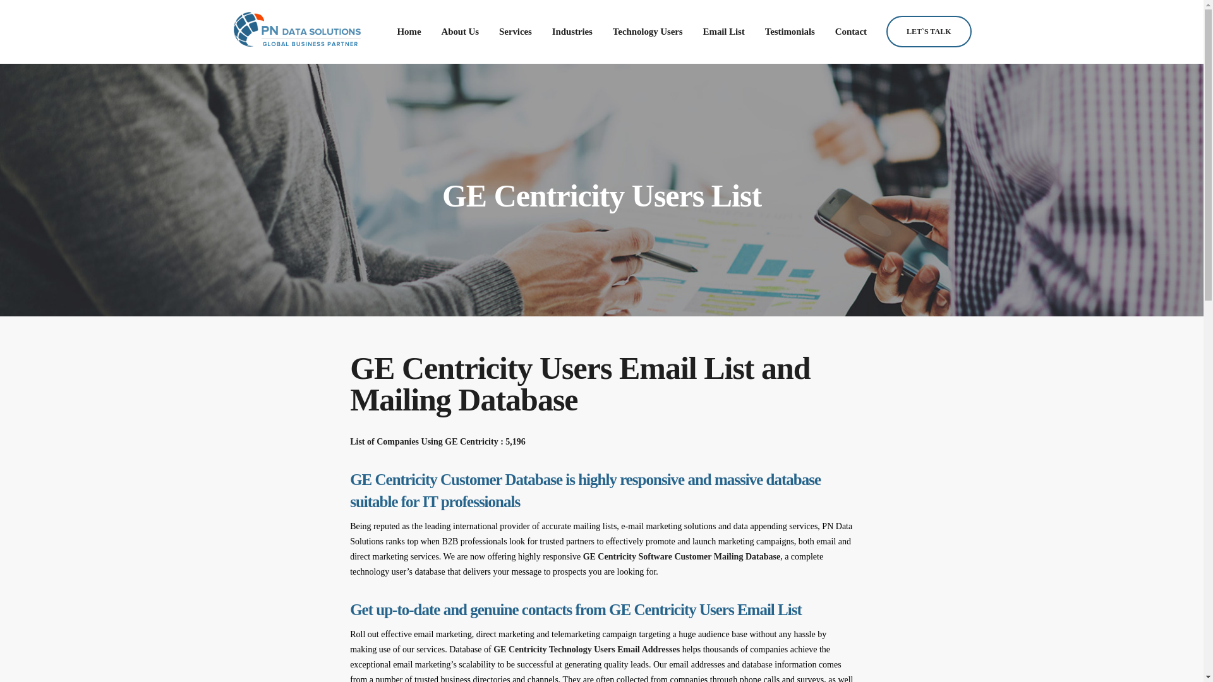 The height and width of the screenshot is (682, 1213). What do you see at coordinates (648, 32) in the screenshot?
I see `Technology Users` at bounding box center [648, 32].